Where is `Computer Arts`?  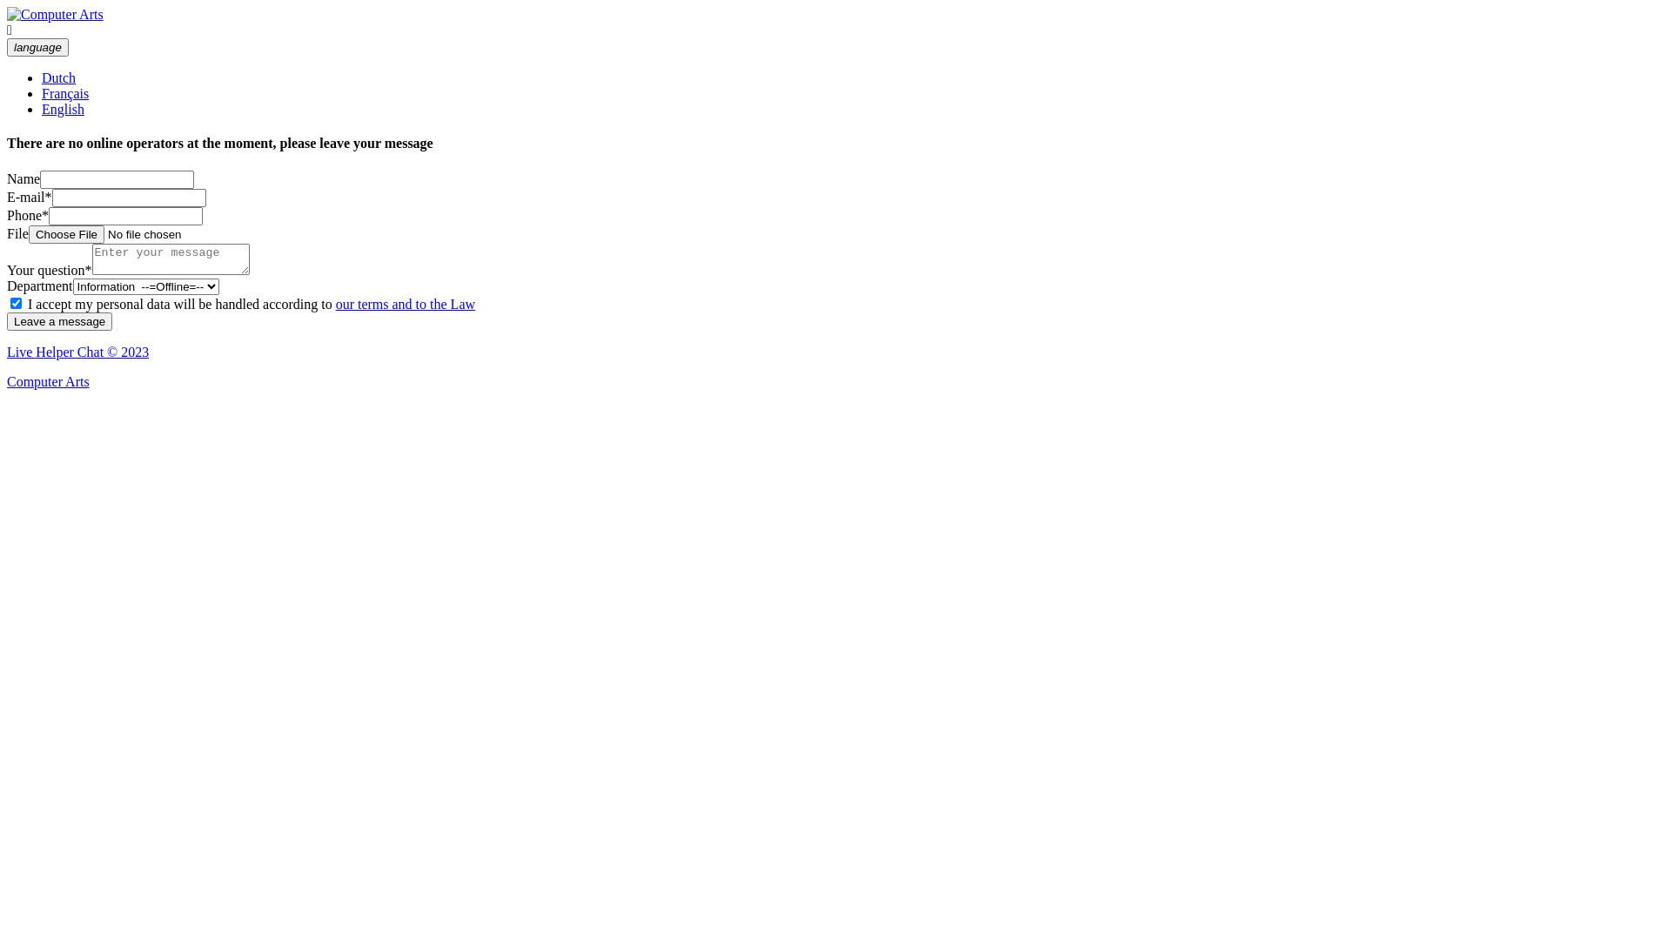 Computer Arts is located at coordinates (56, 15).